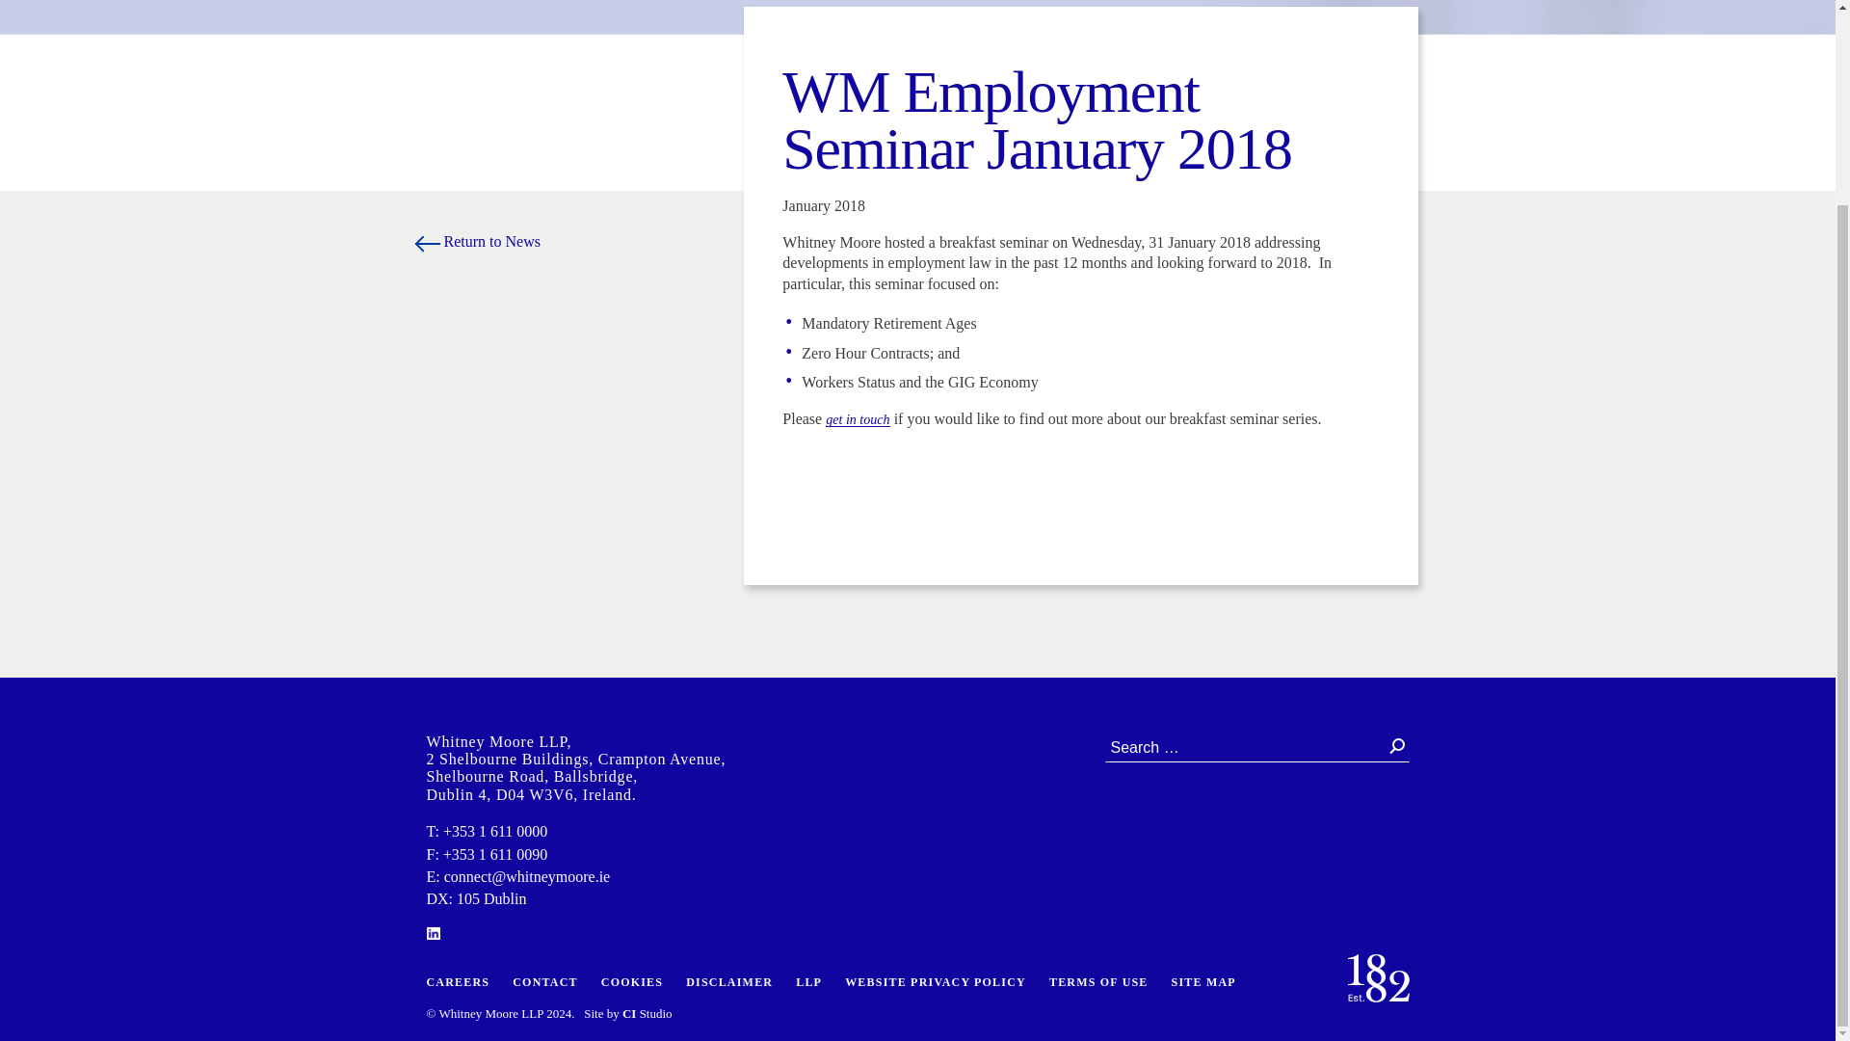 Image resolution: width=1850 pixels, height=1041 pixels. Describe the element at coordinates (457, 981) in the screenshot. I see `CAREERS` at that location.